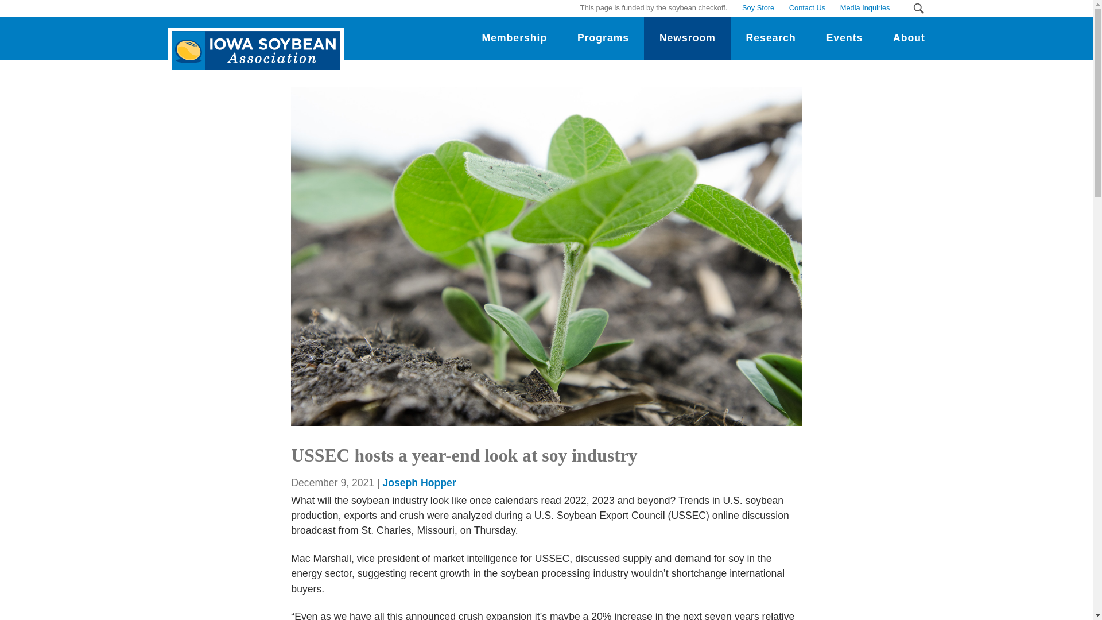 This screenshot has height=620, width=1102. Describe the element at coordinates (807, 8) in the screenshot. I see `Contact Us` at that location.